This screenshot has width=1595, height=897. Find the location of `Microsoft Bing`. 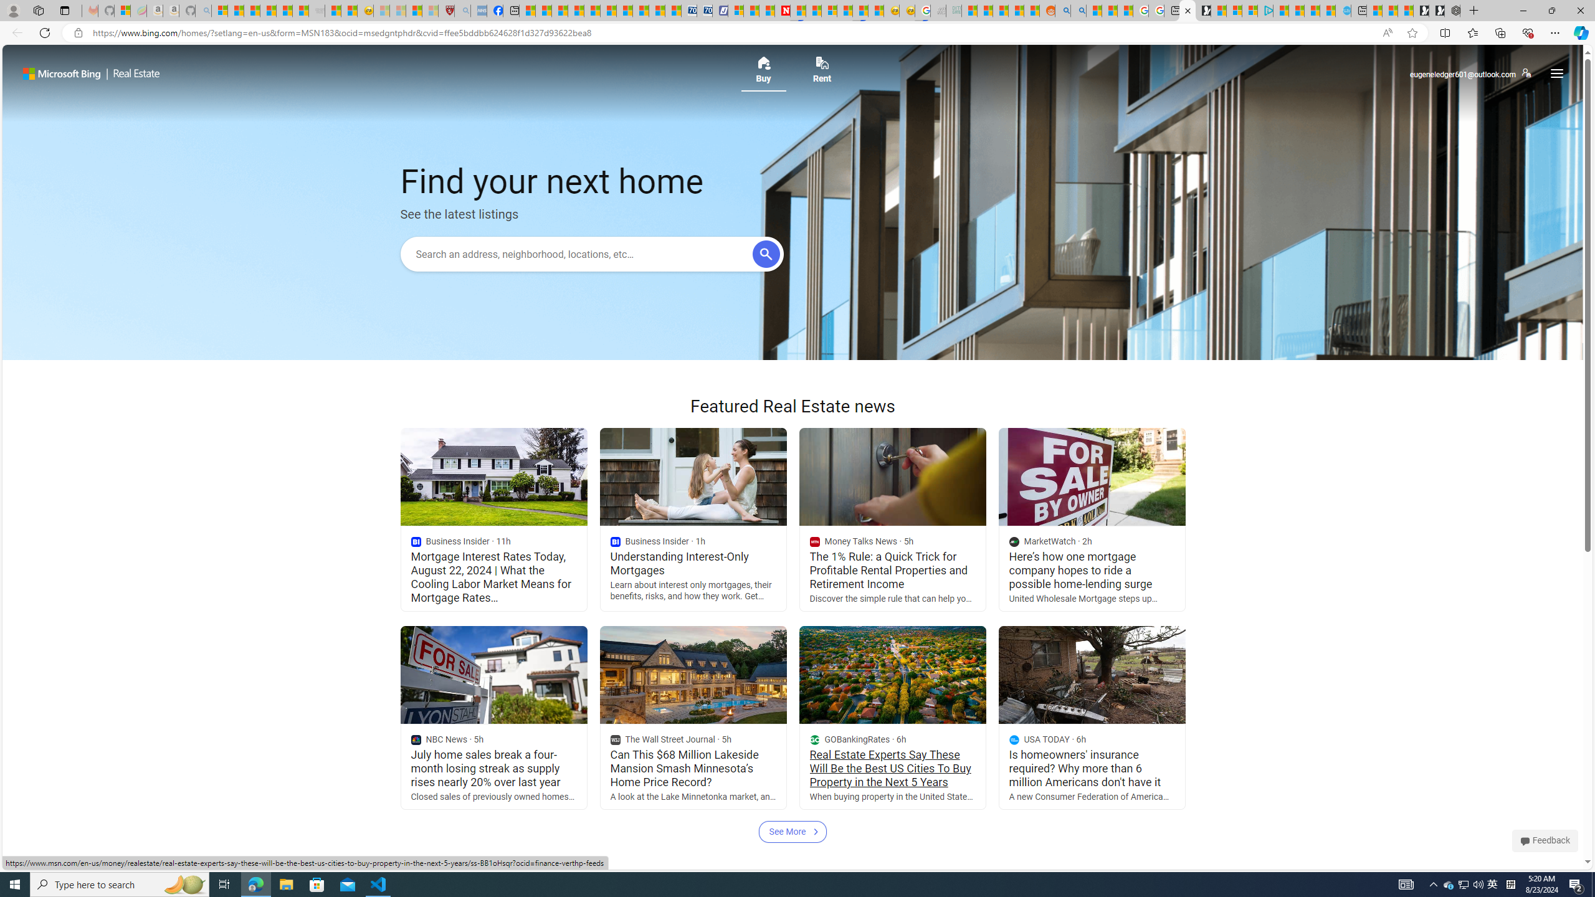

Microsoft Bing is located at coordinates (61, 74).